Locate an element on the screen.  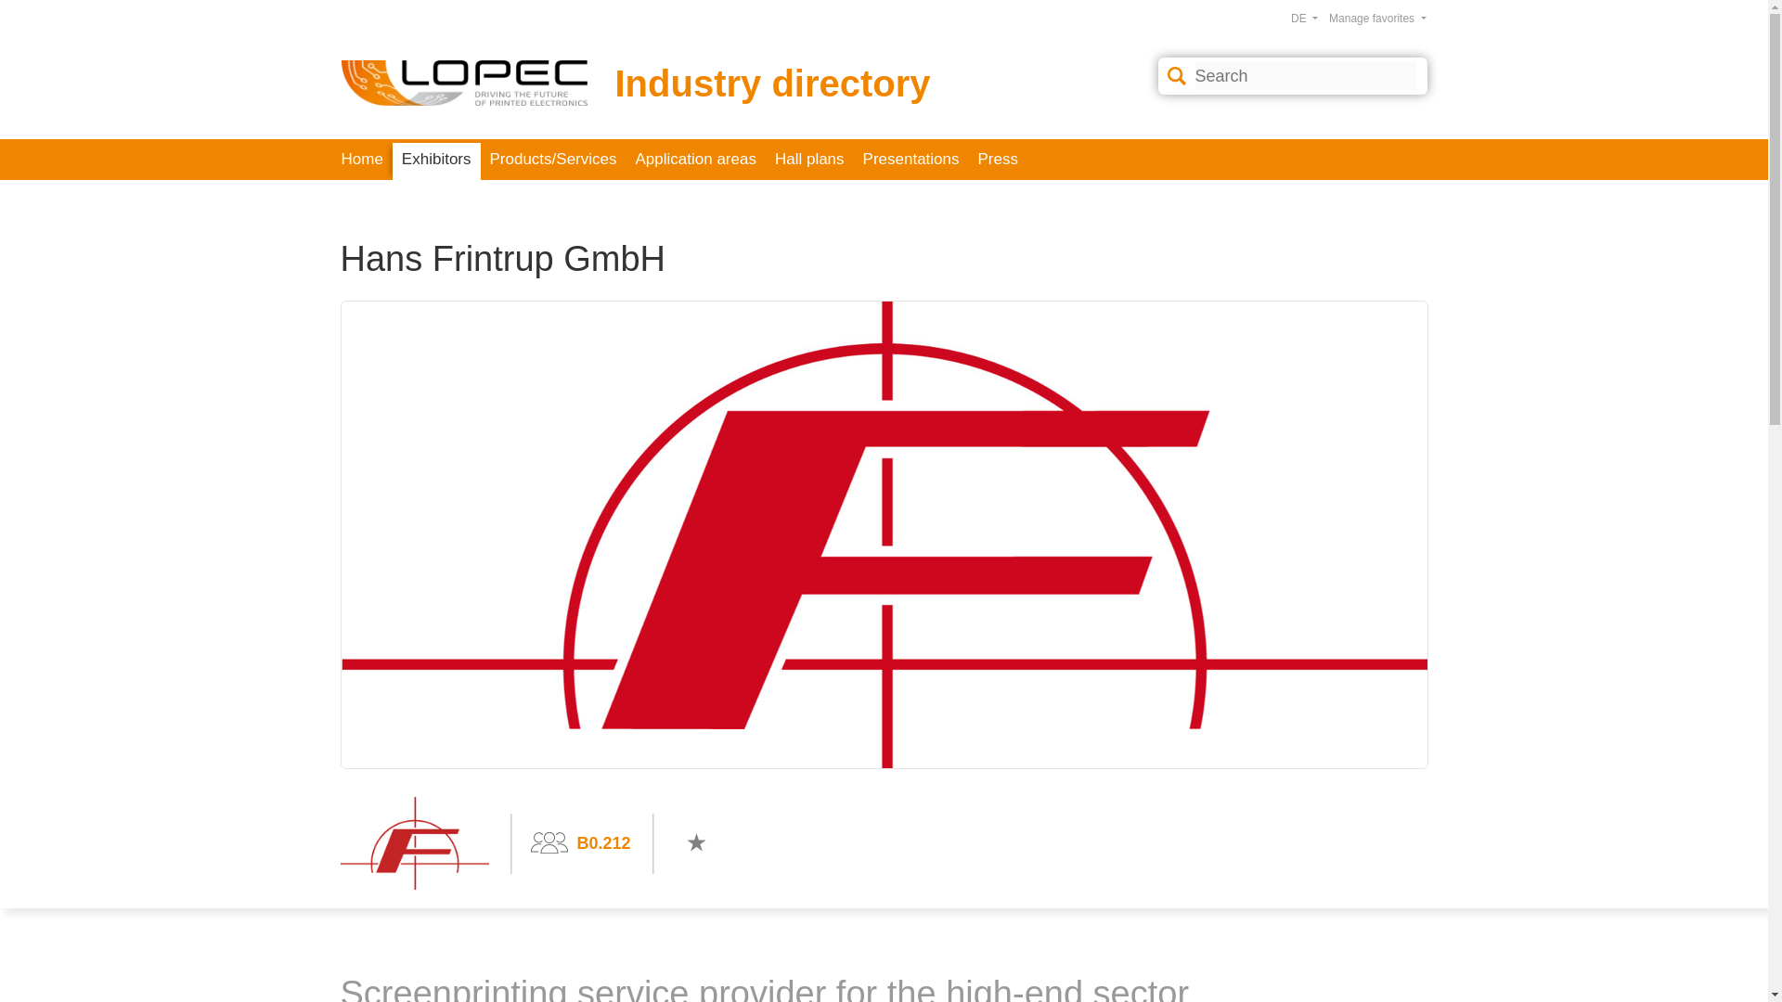
B0.212 is located at coordinates (603, 842).